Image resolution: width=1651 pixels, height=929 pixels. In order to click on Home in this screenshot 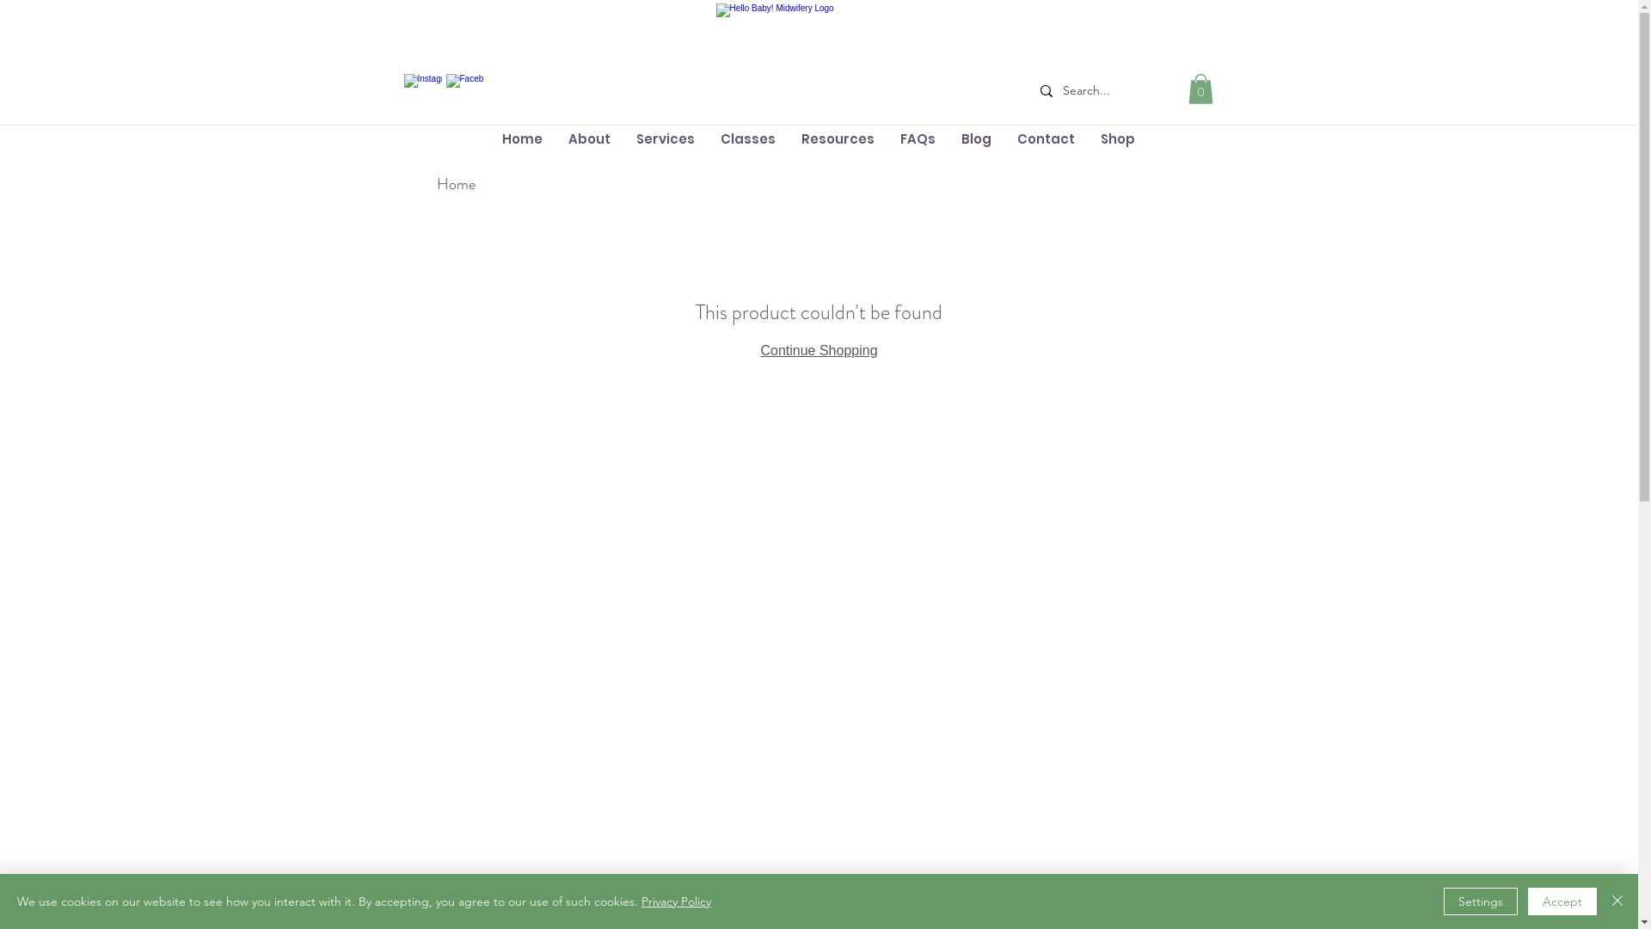, I will do `click(521, 139)`.